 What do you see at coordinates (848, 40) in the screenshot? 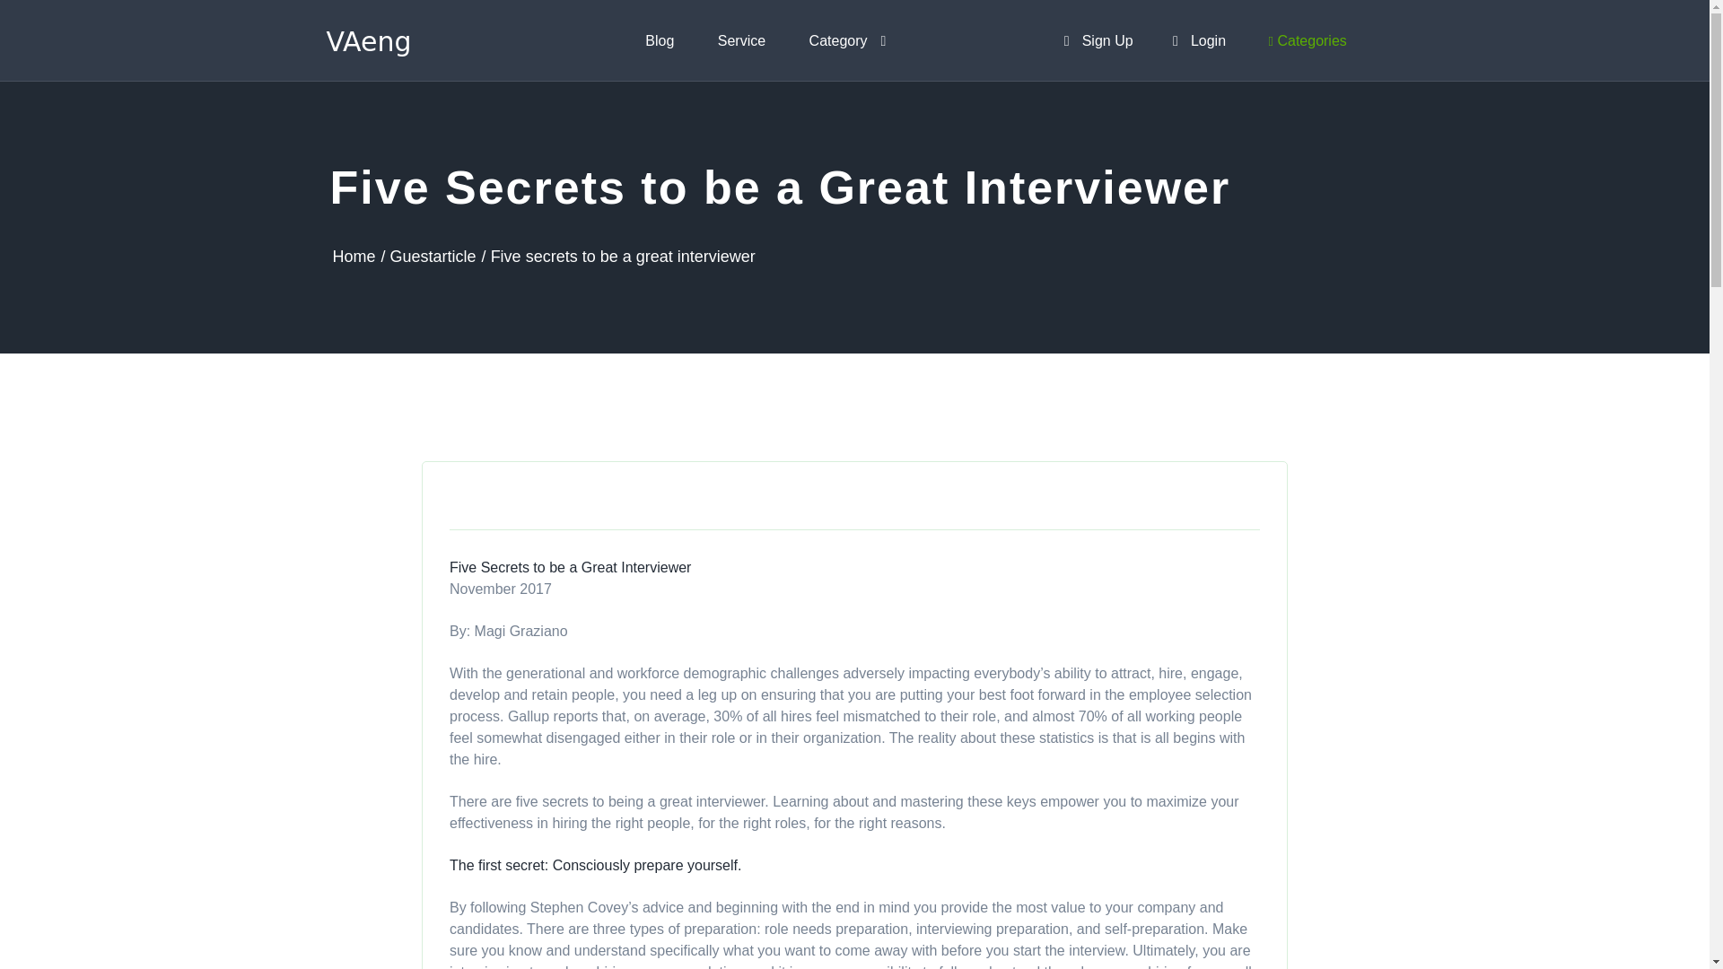
I see `Category` at bounding box center [848, 40].